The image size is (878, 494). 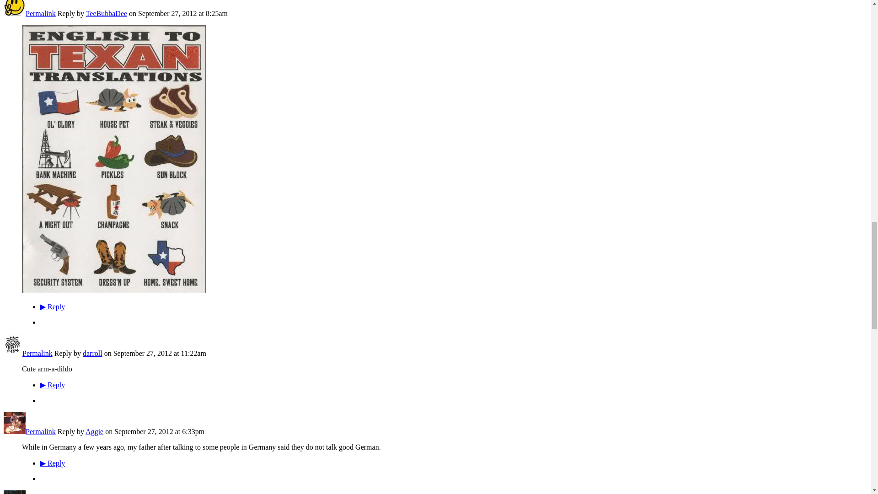 What do you see at coordinates (13, 353) in the screenshot?
I see `darroll` at bounding box center [13, 353].